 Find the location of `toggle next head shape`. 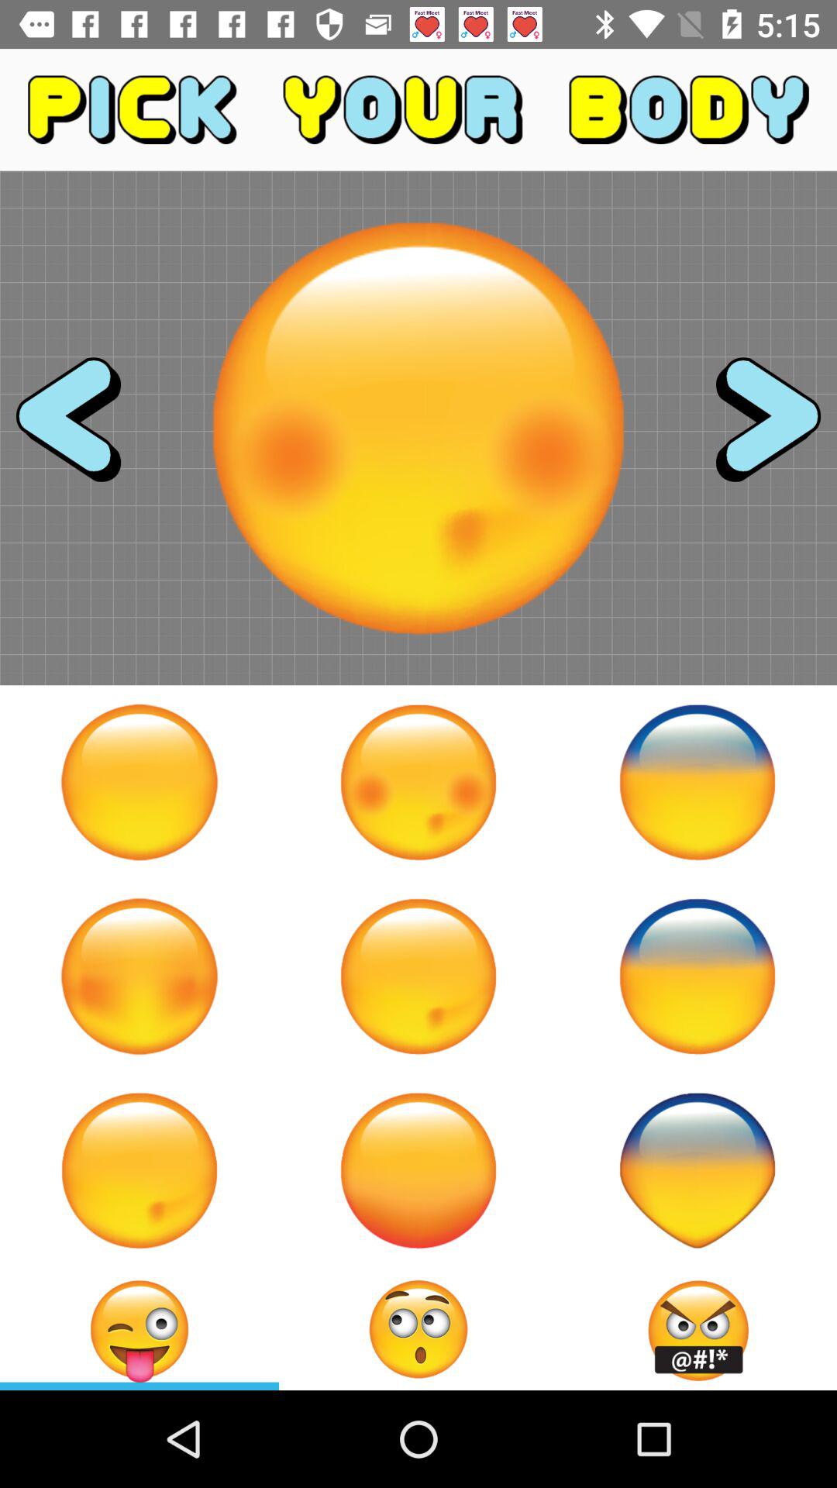

toggle next head shape is located at coordinates (754, 428).